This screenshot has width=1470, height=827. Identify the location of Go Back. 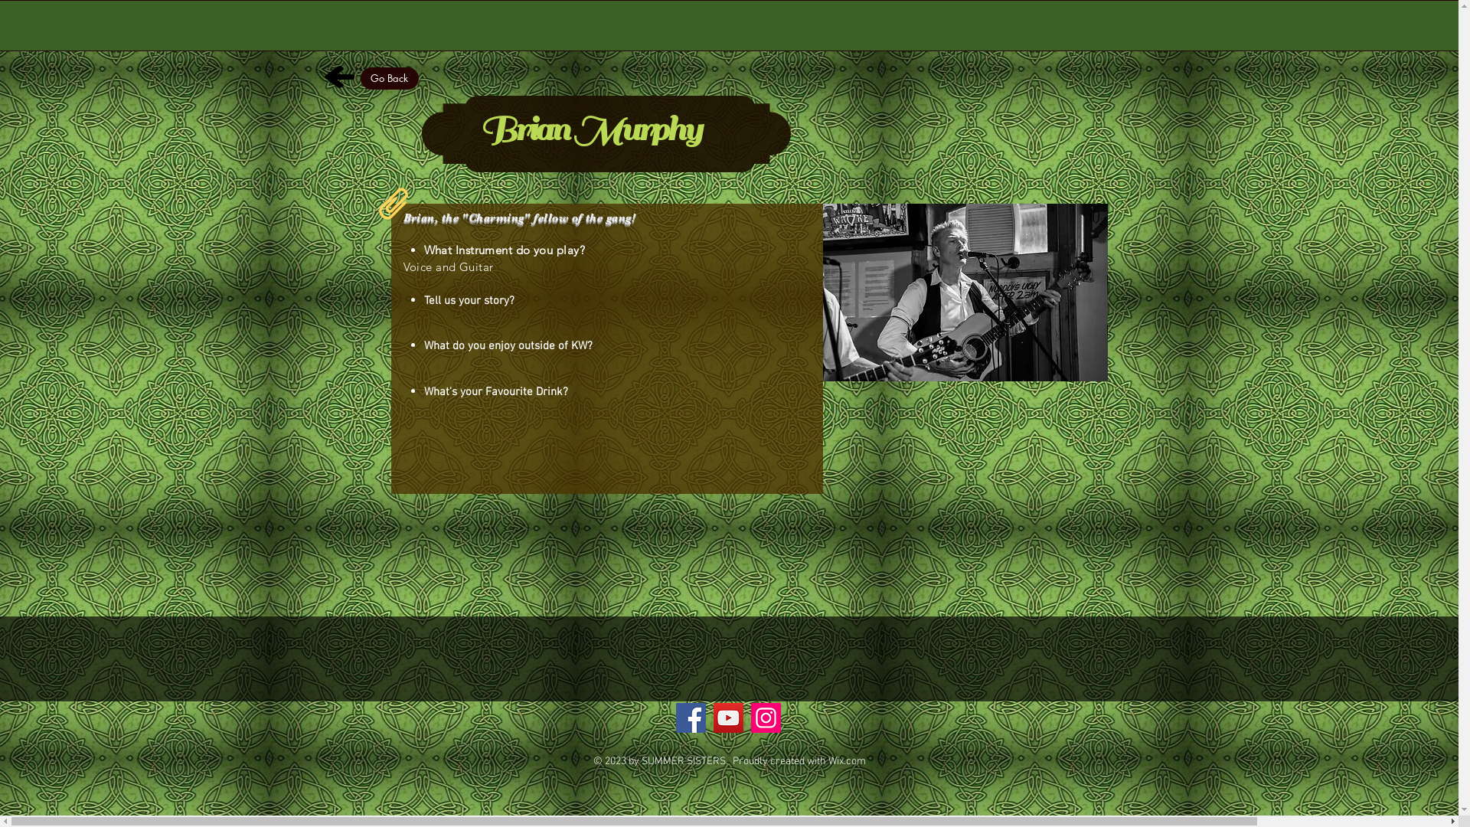
(389, 78).